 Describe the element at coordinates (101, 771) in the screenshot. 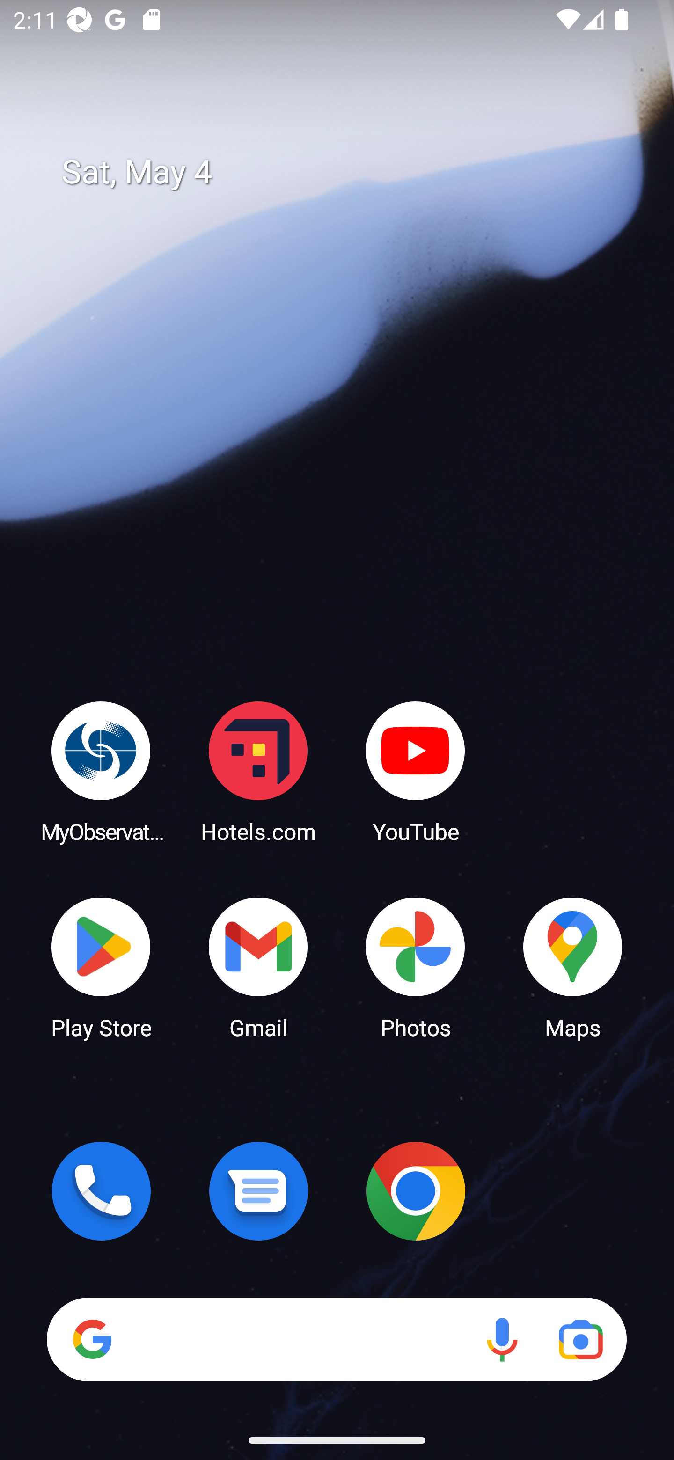

I see `MyObservatory` at that location.